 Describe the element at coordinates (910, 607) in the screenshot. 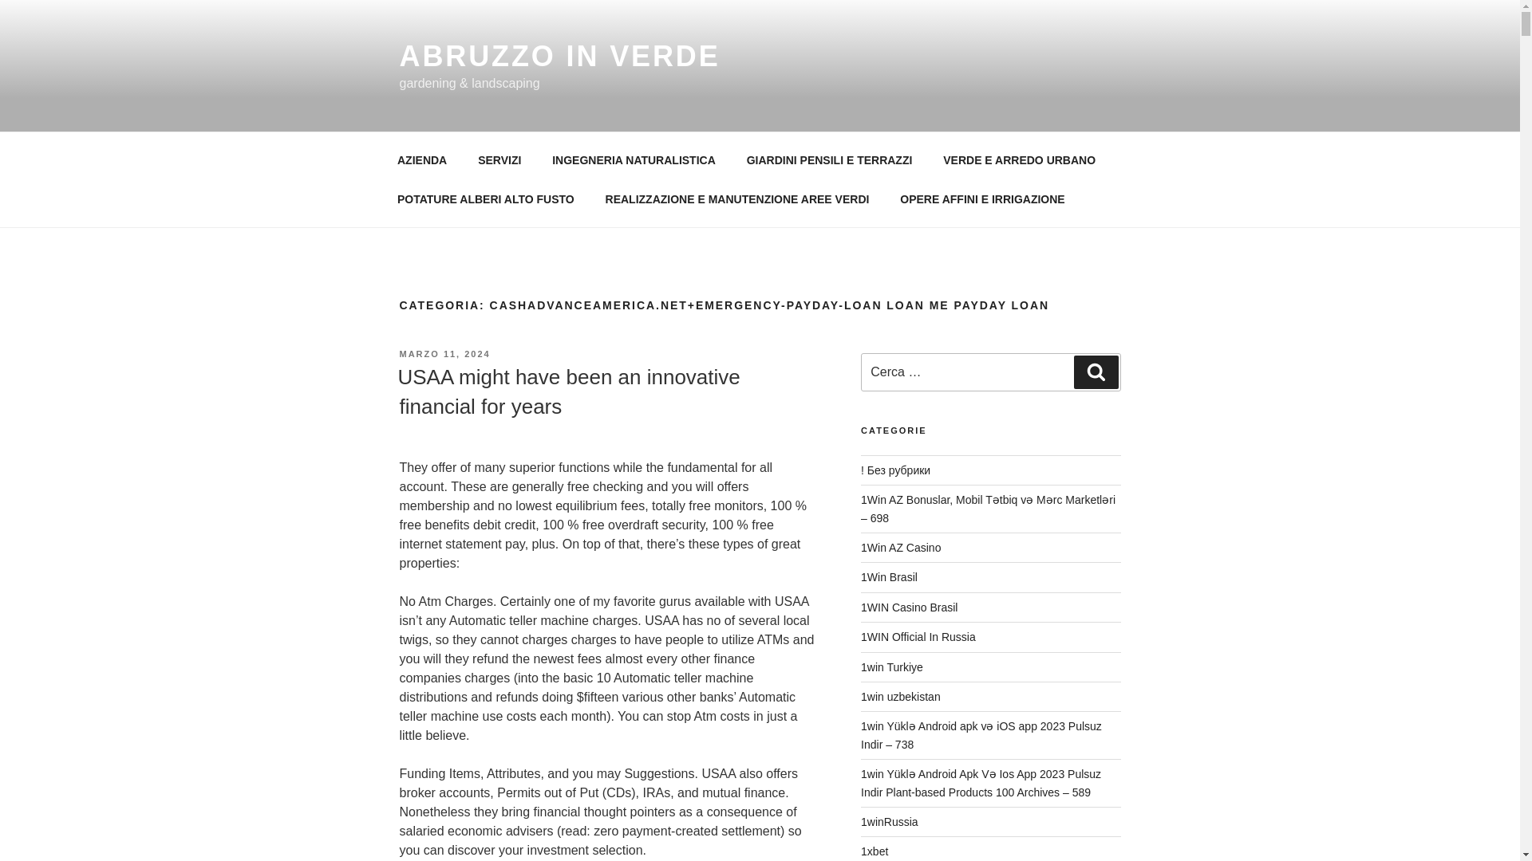

I see `1WIN Casino Brasil` at that location.